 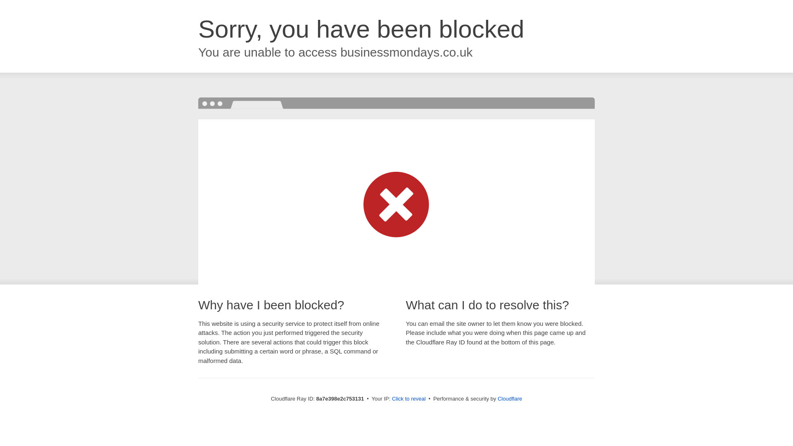 I want to click on Cloudflare, so click(x=510, y=399).